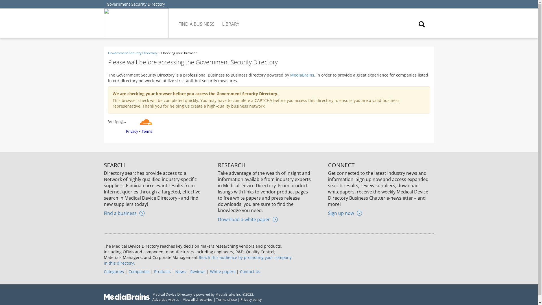  Describe the element at coordinates (345, 213) in the screenshot. I see `Sign up now` at that location.